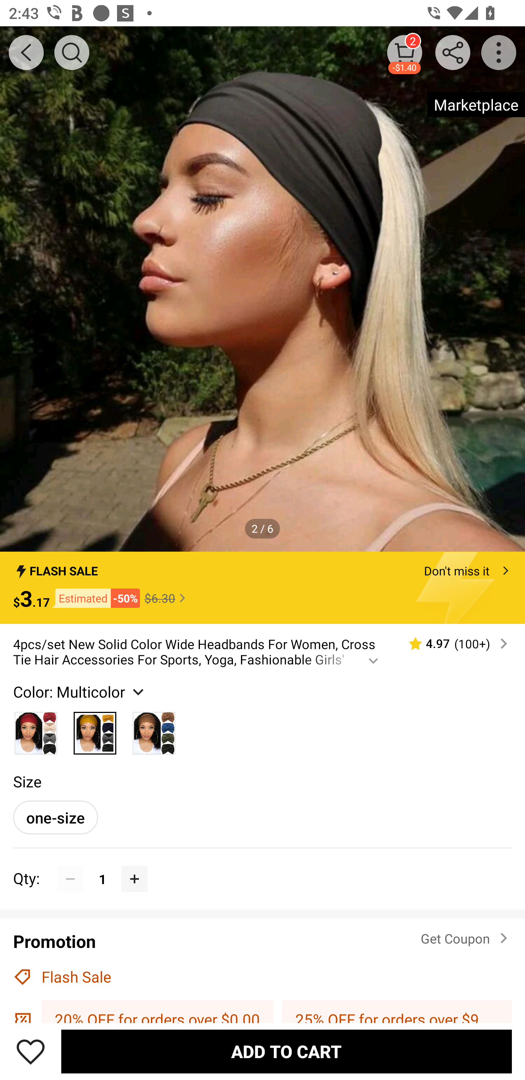  What do you see at coordinates (287, 1051) in the screenshot?
I see `ADD TO CART` at bounding box center [287, 1051].